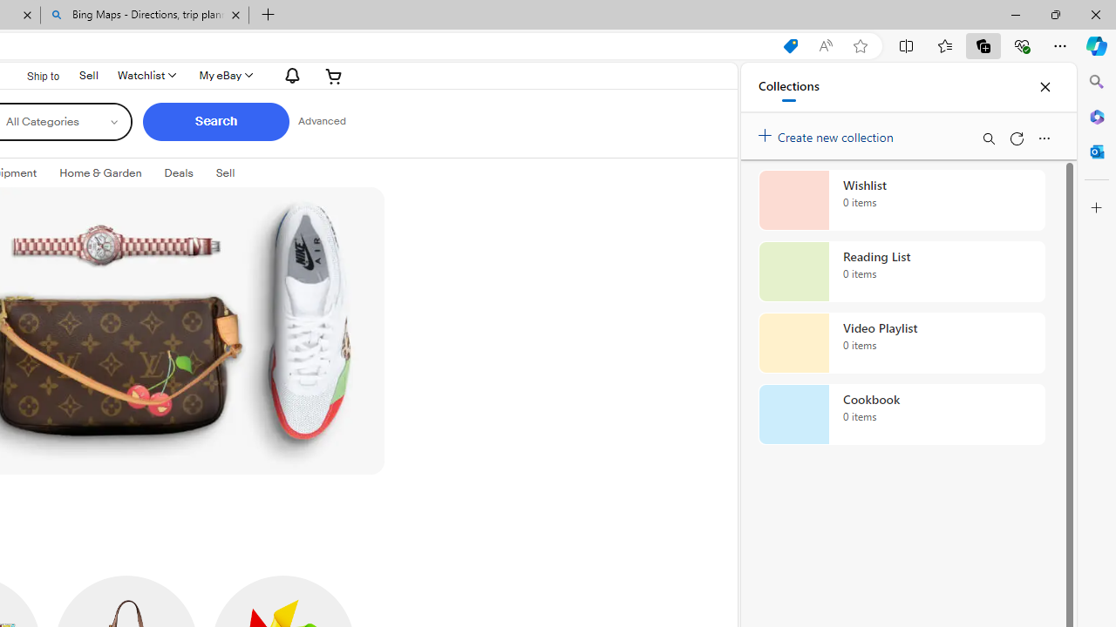 This screenshot has height=627, width=1116. Describe the element at coordinates (225, 75) in the screenshot. I see `My eBay` at that location.